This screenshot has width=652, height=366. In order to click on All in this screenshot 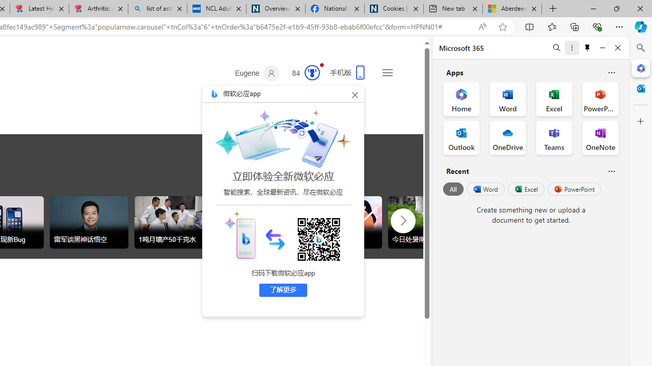, I will do `click(453, 189)`.